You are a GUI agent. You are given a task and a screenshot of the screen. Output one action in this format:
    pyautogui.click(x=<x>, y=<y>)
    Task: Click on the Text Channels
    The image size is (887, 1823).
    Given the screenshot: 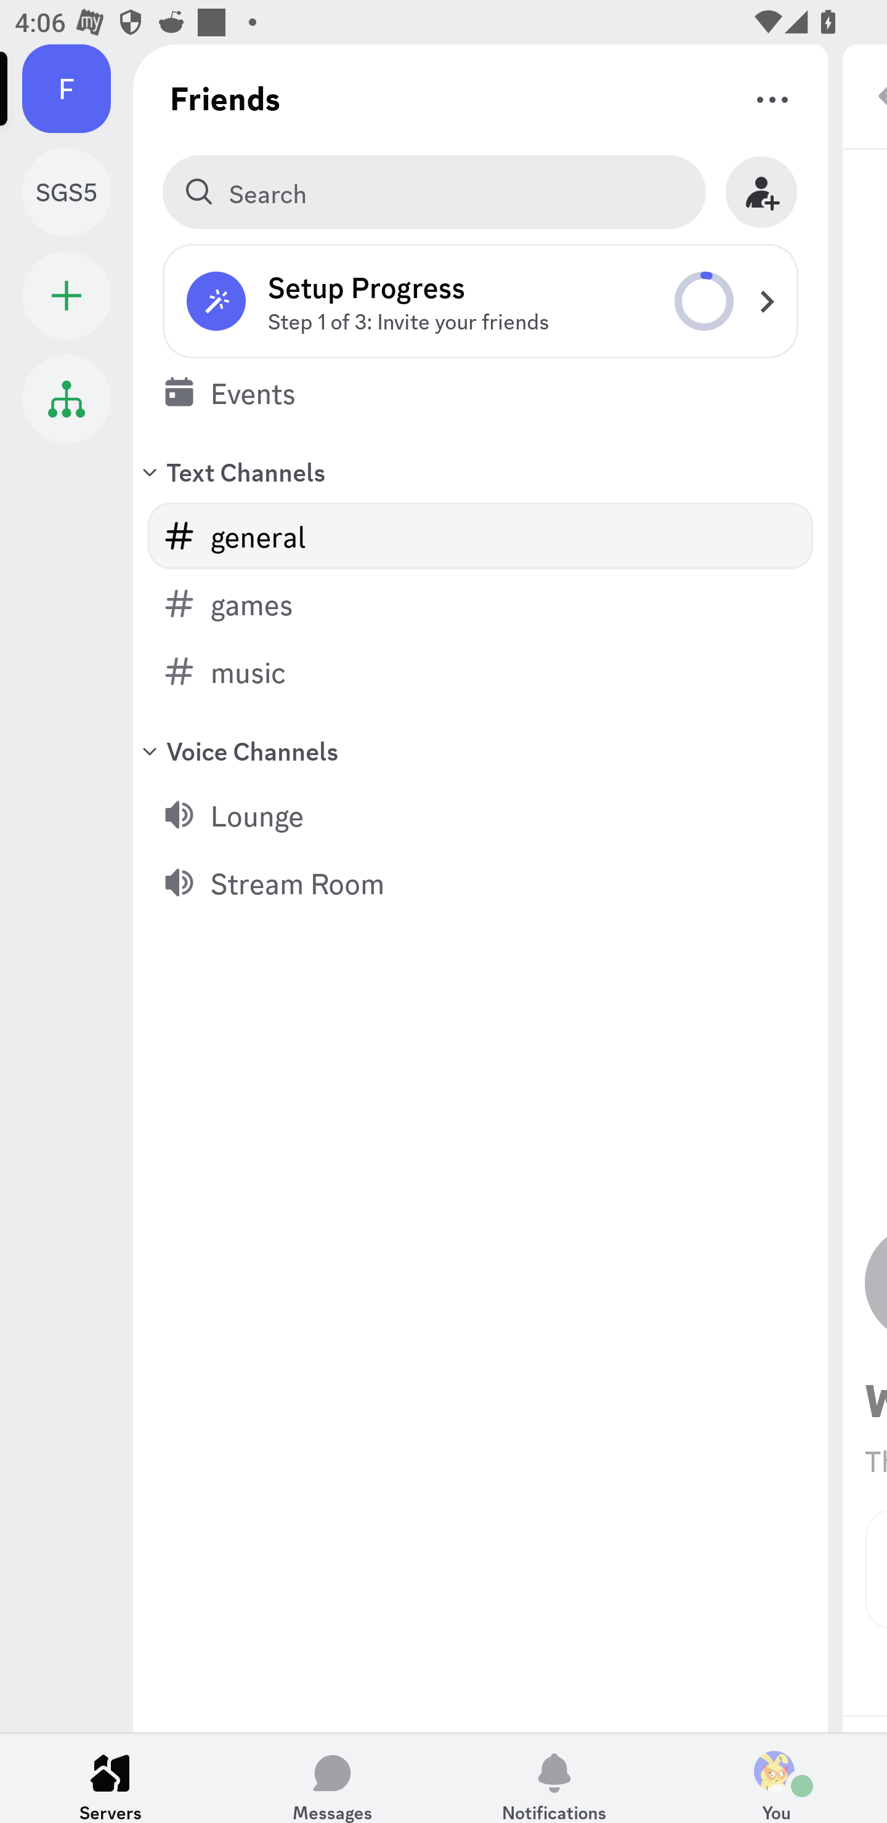 What is the action you would take?
    pyautogui.click(x=480, y=471)
    